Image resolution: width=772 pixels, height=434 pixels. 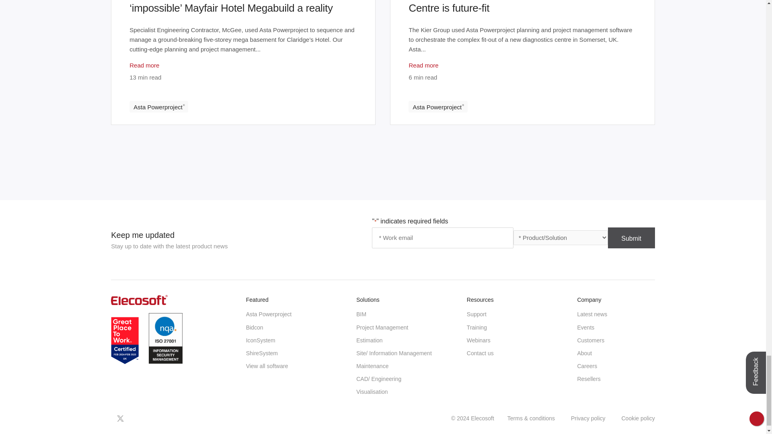 I want to click on Support, so click(x=476, y=314).